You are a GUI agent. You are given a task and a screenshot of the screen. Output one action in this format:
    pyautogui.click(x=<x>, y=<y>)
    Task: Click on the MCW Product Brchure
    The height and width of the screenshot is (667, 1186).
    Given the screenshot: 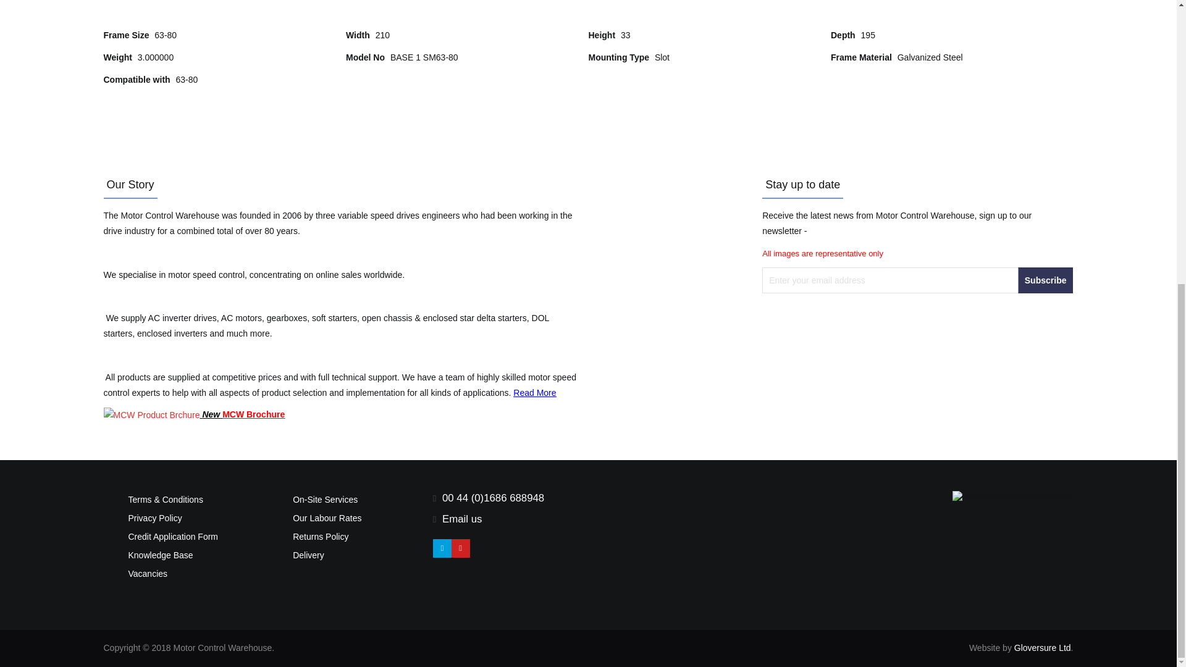 What is the action you would take?
    pyautogui.click(x=152, y=415)
    